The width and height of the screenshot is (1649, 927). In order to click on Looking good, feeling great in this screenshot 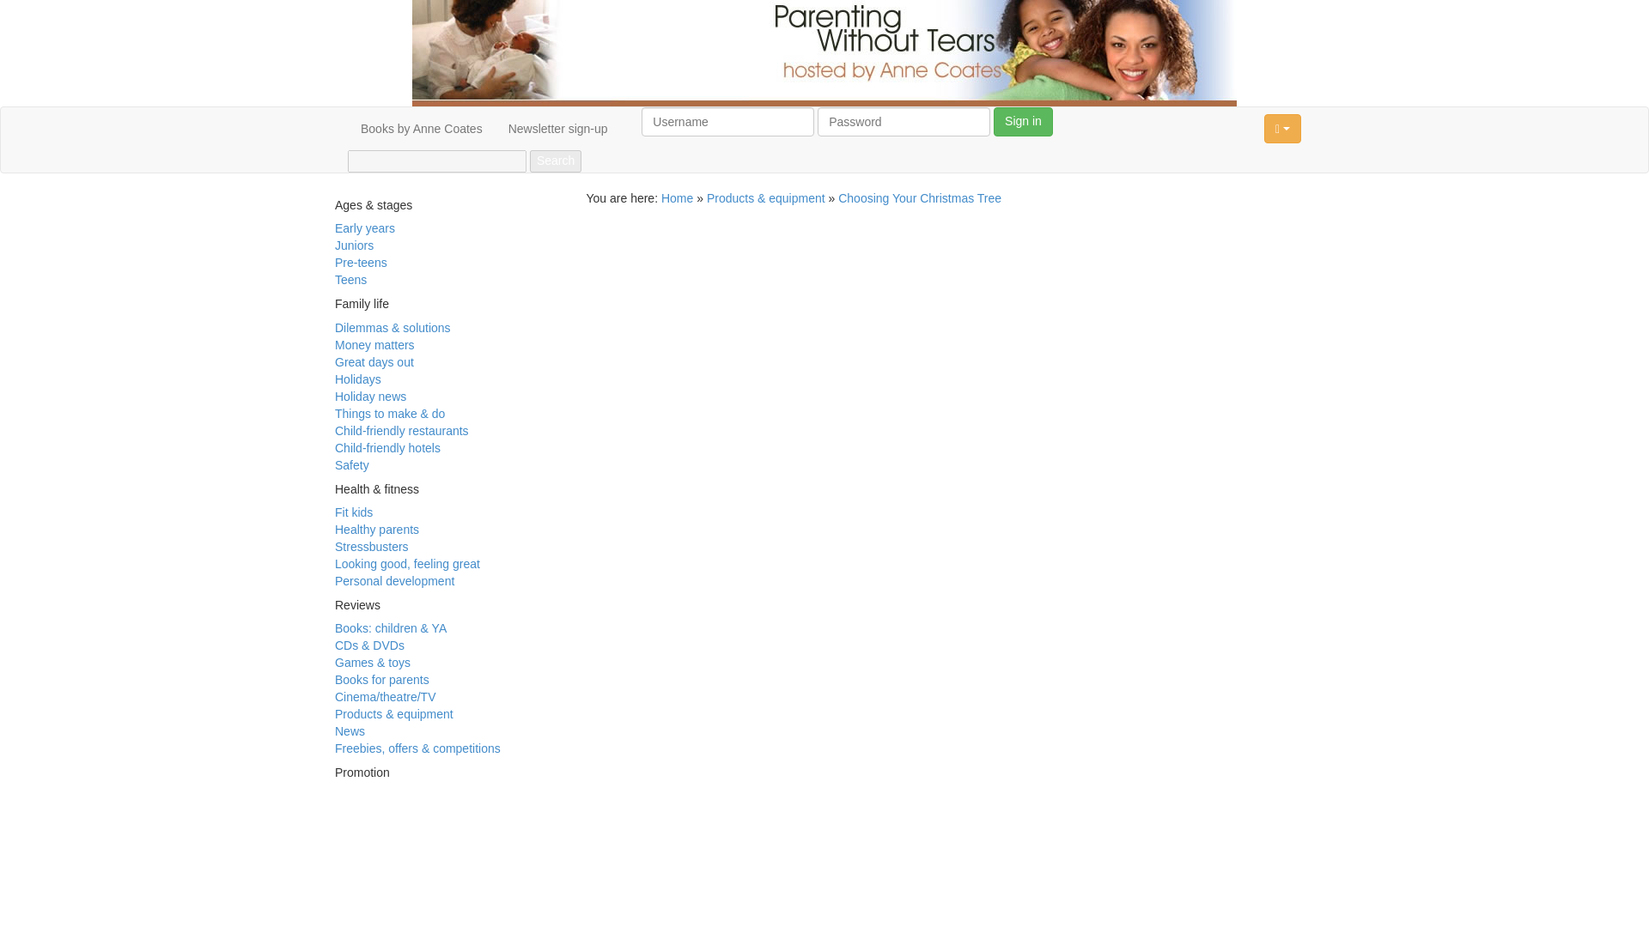, I will do `click(407, 564)`.